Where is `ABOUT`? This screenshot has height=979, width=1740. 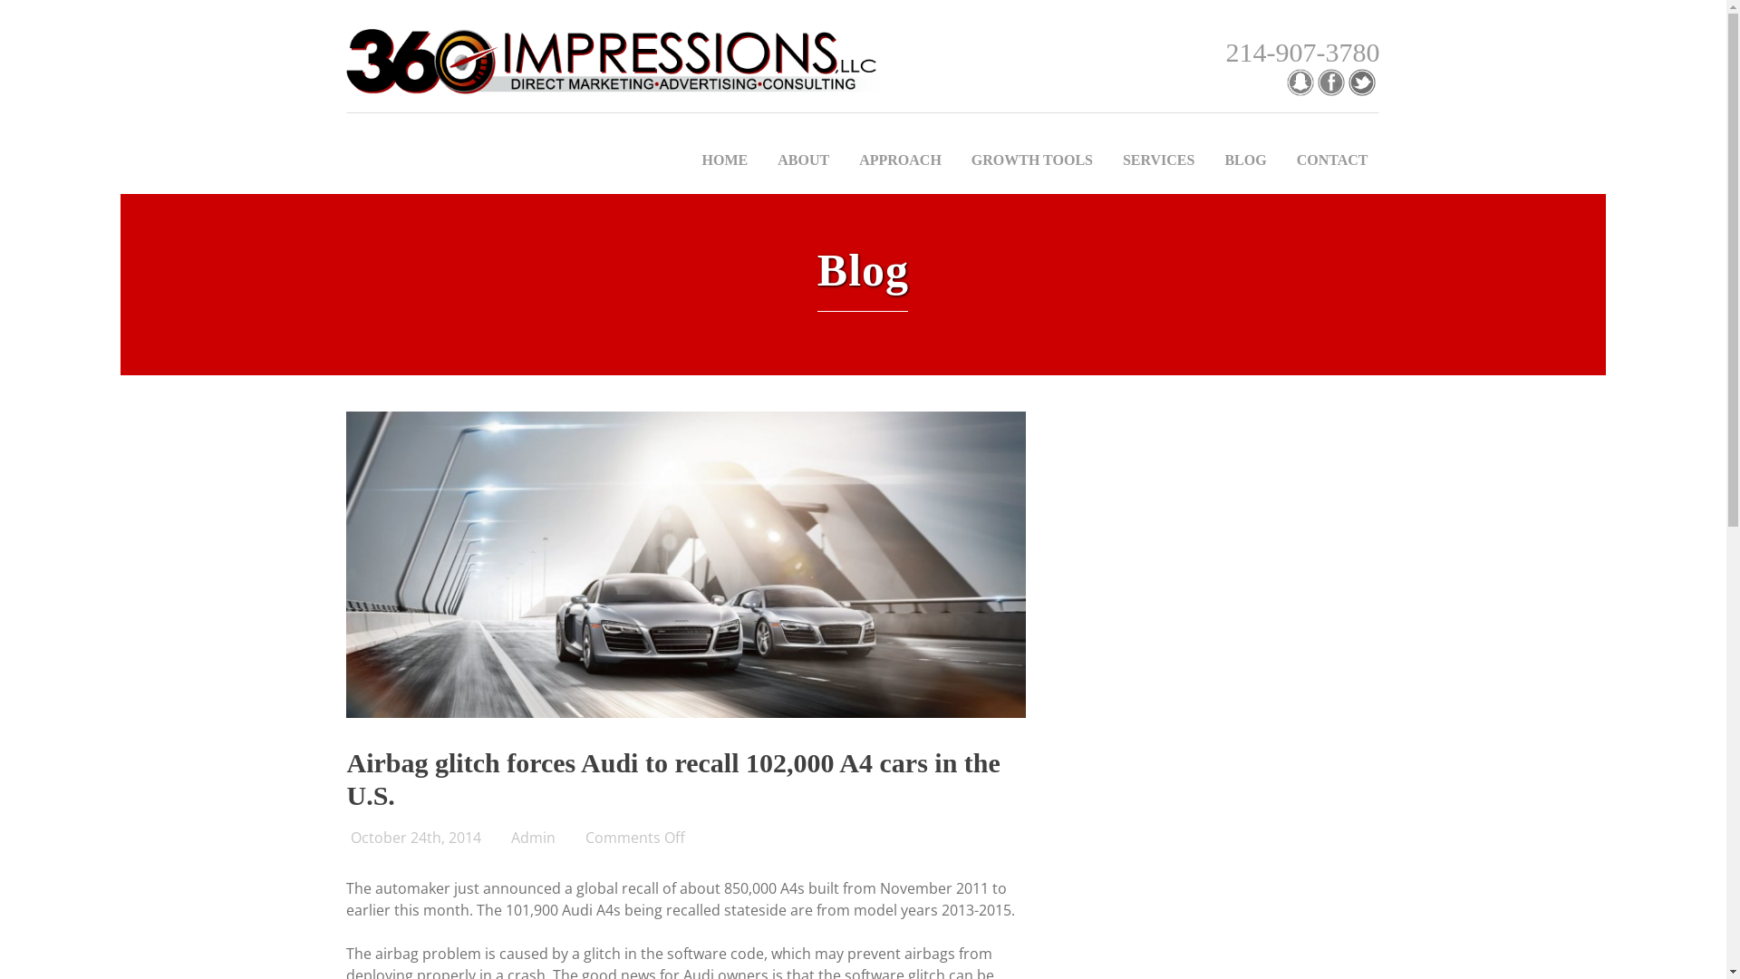
ABOUT is located at coordinates (803, 160).